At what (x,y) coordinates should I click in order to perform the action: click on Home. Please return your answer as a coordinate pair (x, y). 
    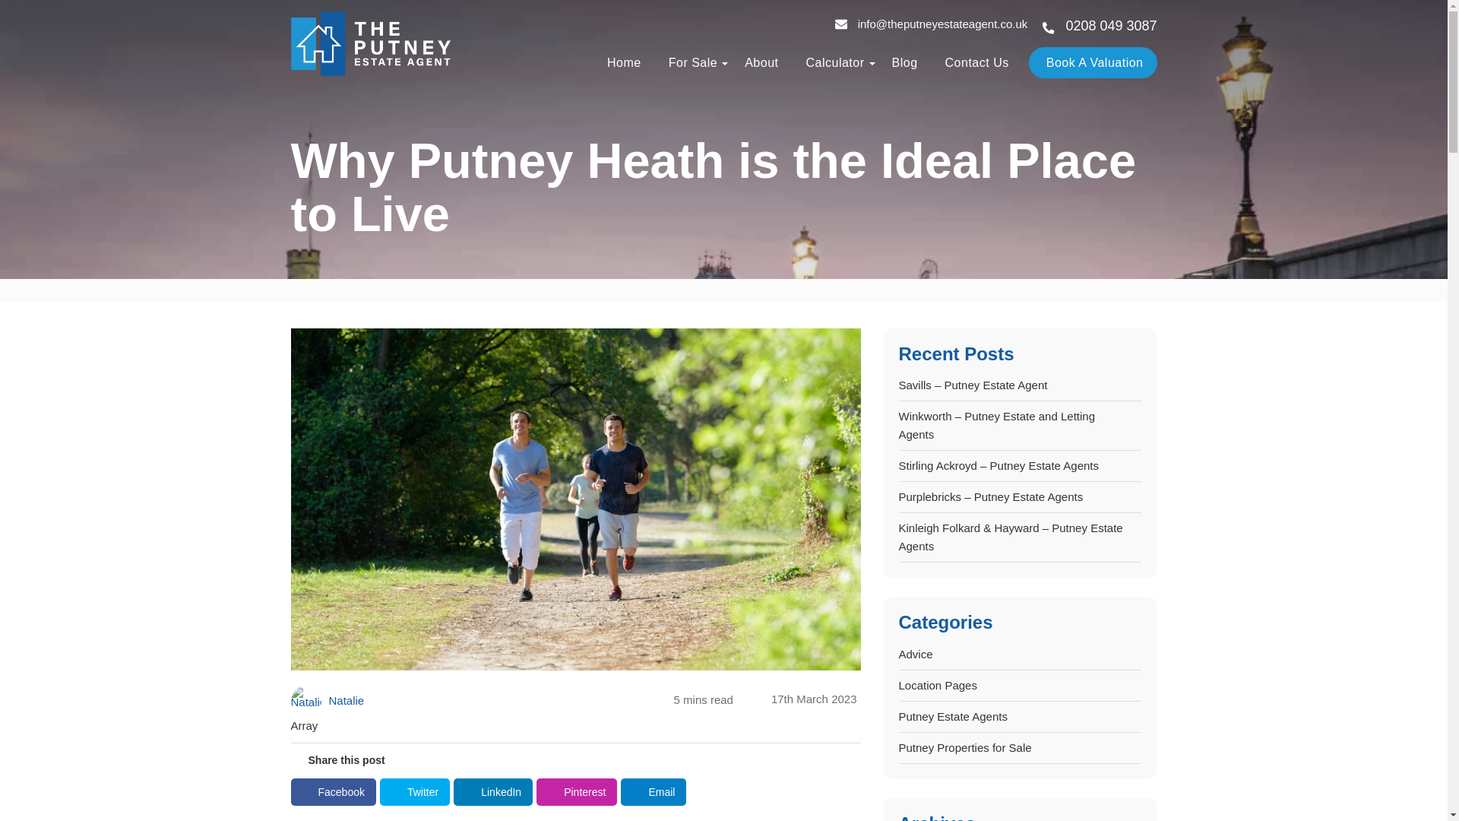
    Looking at the image, I should click on (619, 62).